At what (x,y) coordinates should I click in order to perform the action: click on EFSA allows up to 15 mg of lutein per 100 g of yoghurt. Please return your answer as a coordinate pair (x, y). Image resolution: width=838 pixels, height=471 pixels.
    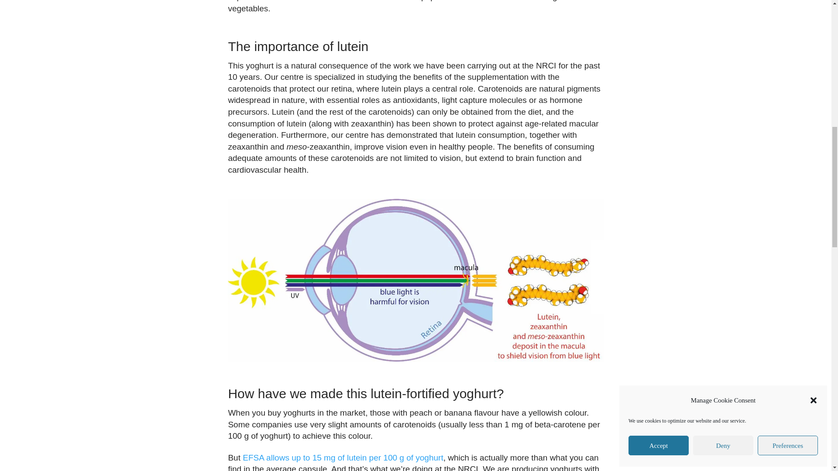
    Looking at the image, I should click on (343, 457).